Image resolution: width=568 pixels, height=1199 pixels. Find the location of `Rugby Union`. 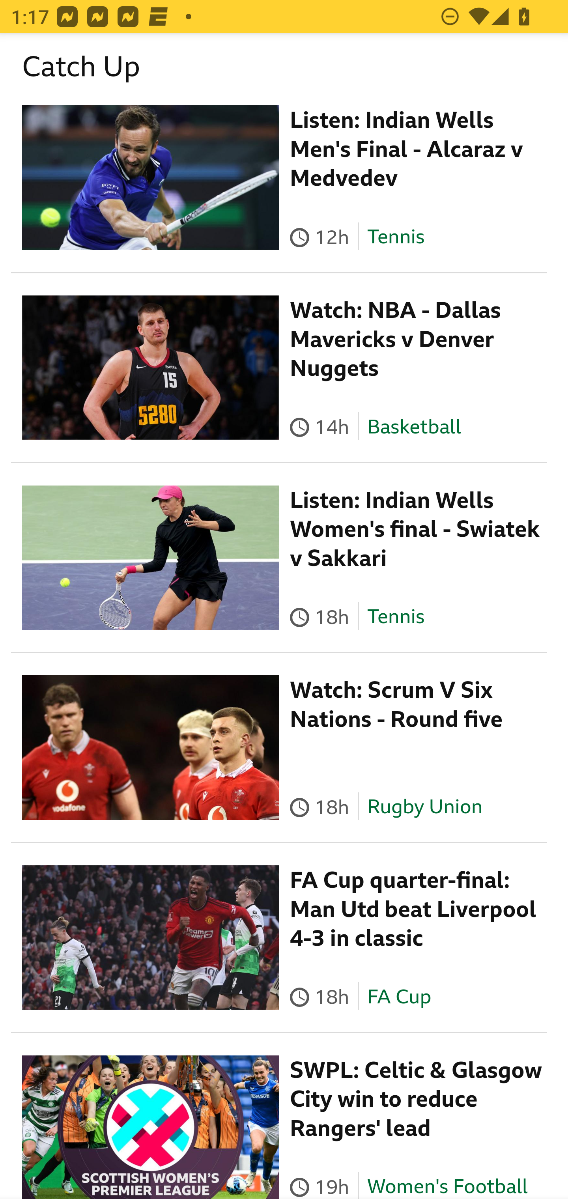

Rugby Union is located at coordinates (424, 808).